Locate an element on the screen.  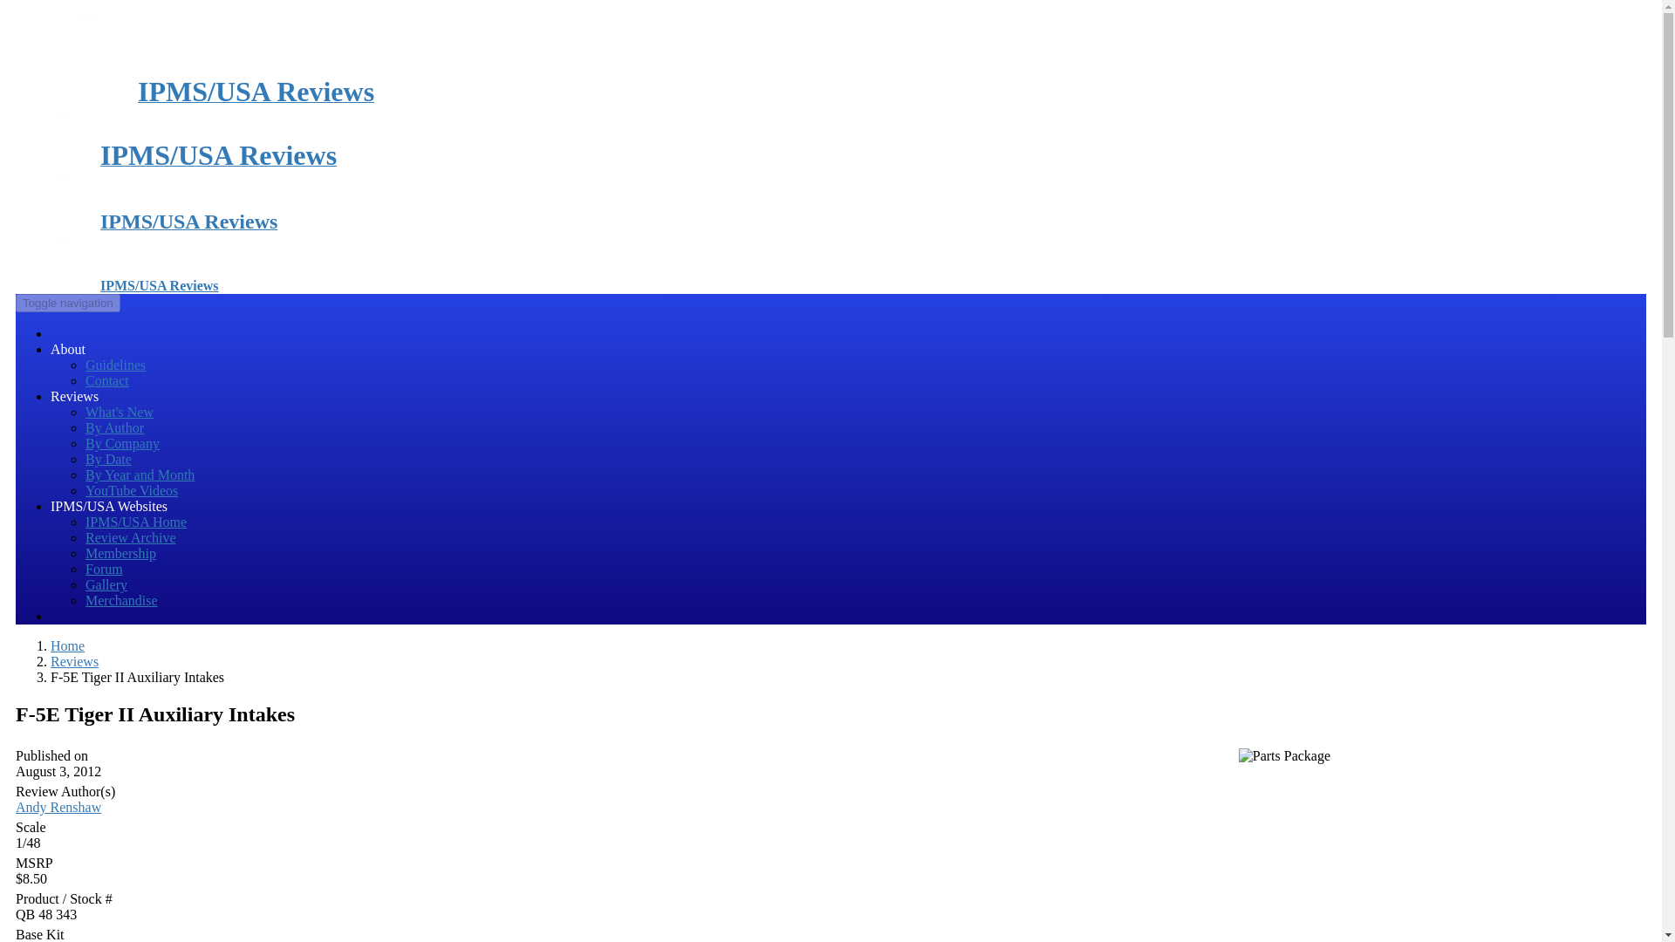
By Author is located at coordinates (114, 427).